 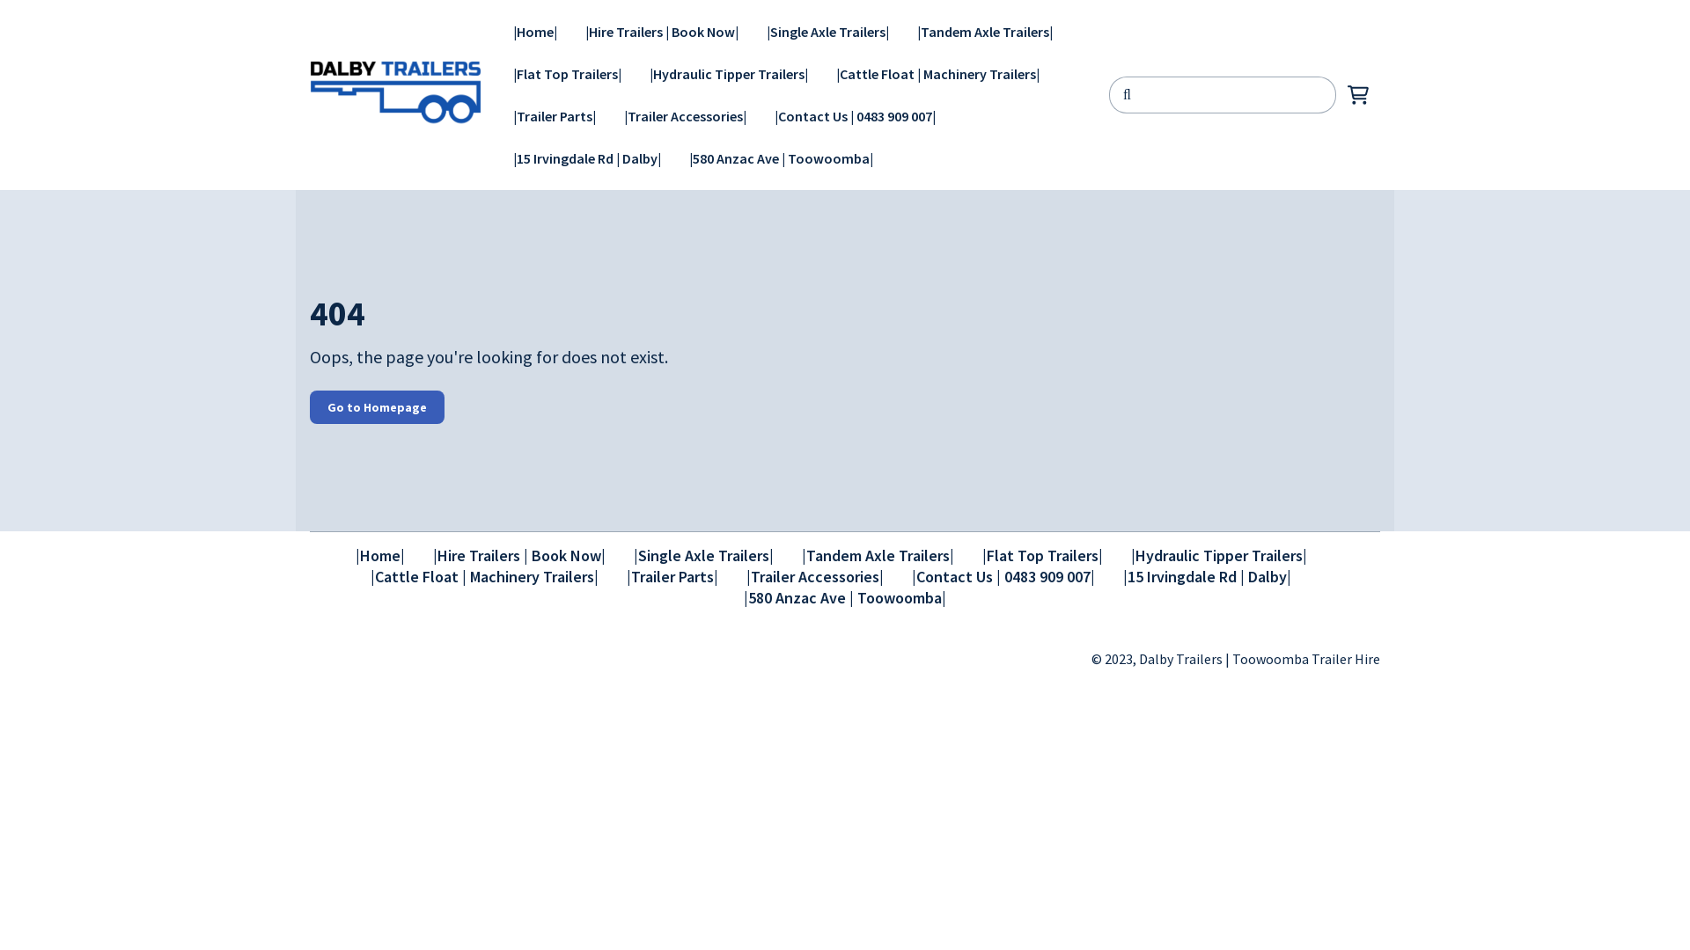 What do you see at coordinates (815, 577) in the screenshot?
I see `|Trailer Accessories|` at bounding box center [815, 577].